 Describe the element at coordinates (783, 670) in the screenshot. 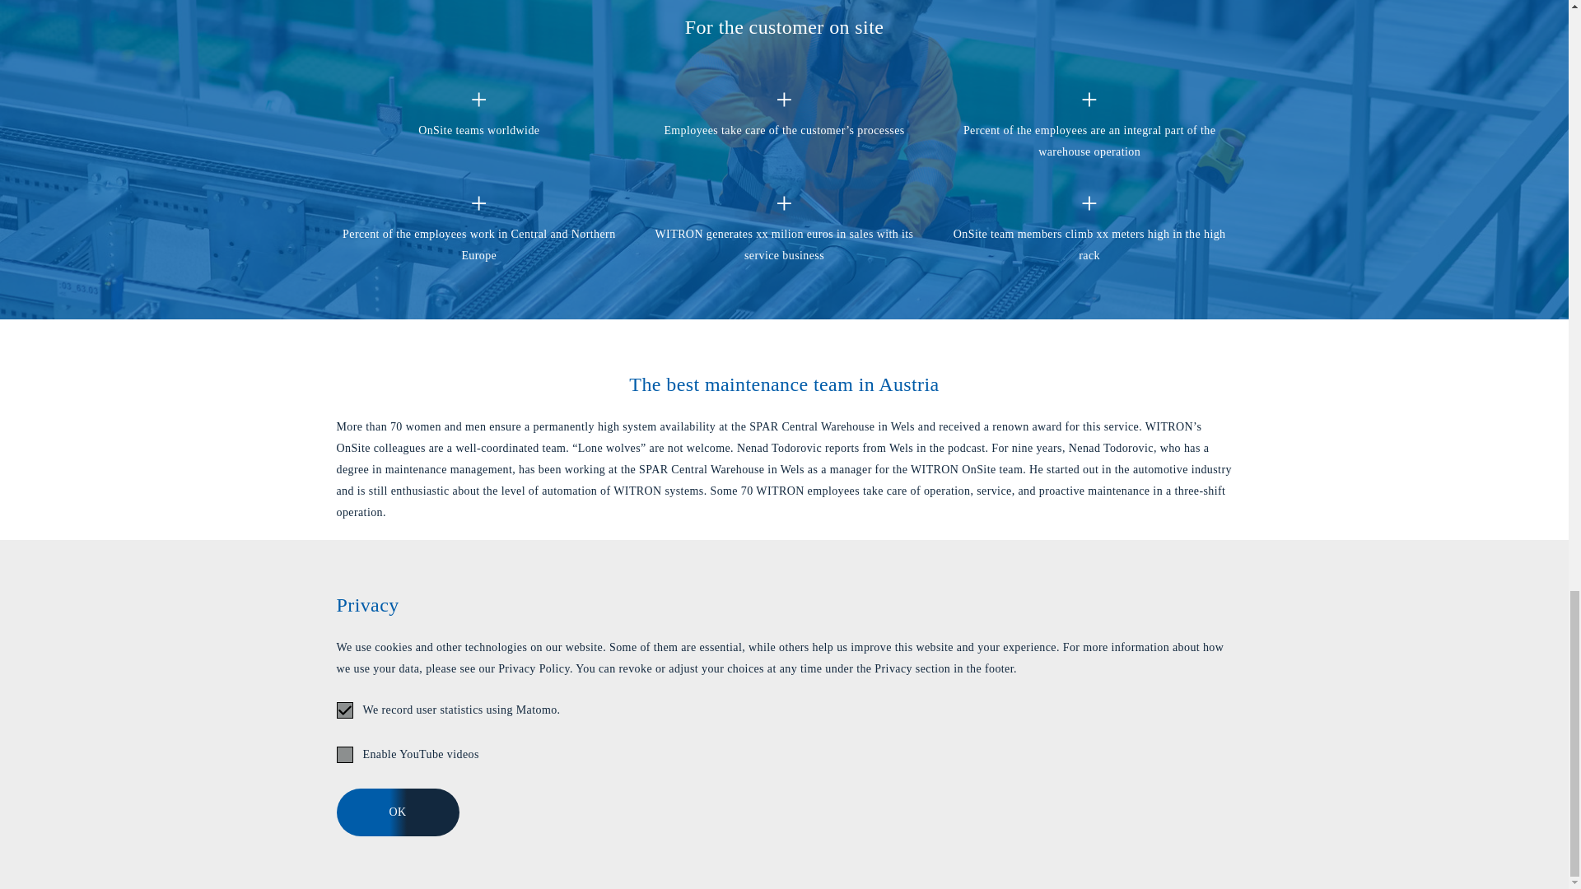

I see `Podcast` at that location.